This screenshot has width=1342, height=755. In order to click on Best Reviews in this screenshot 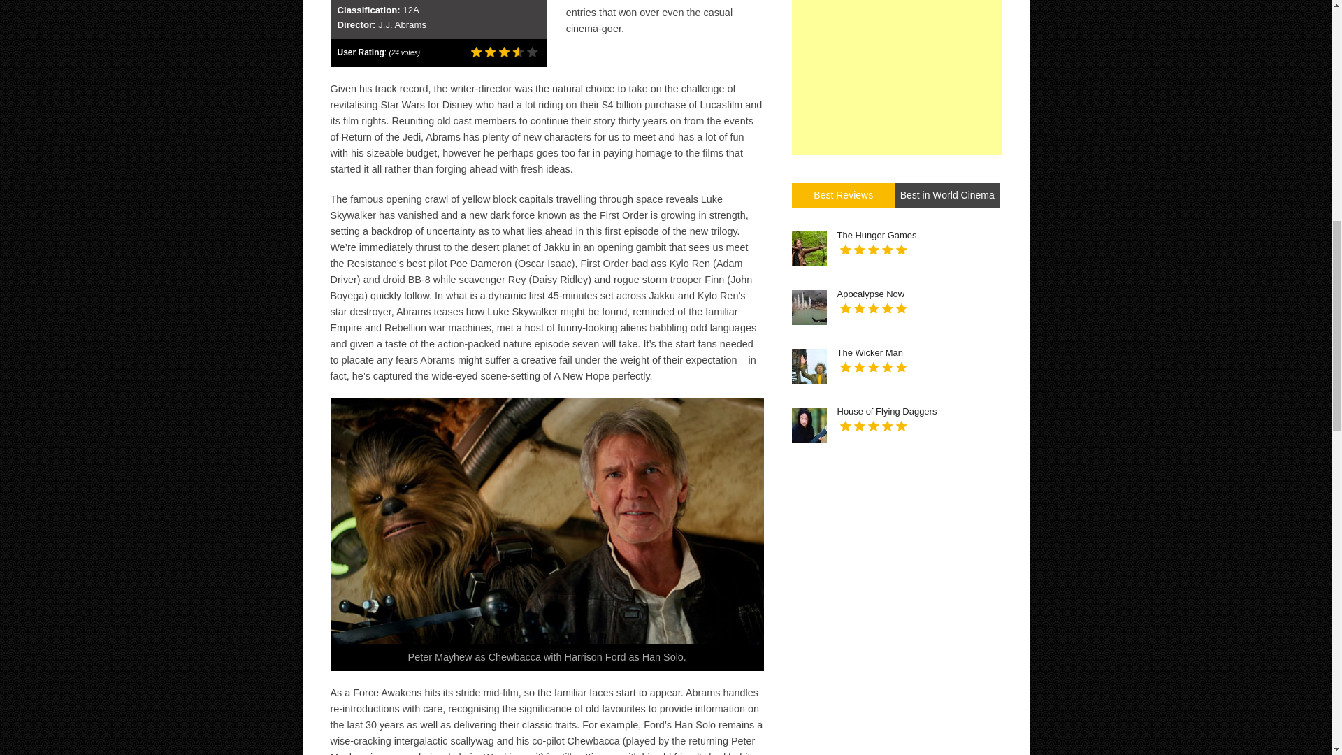, I will do `click(843, 194)`.